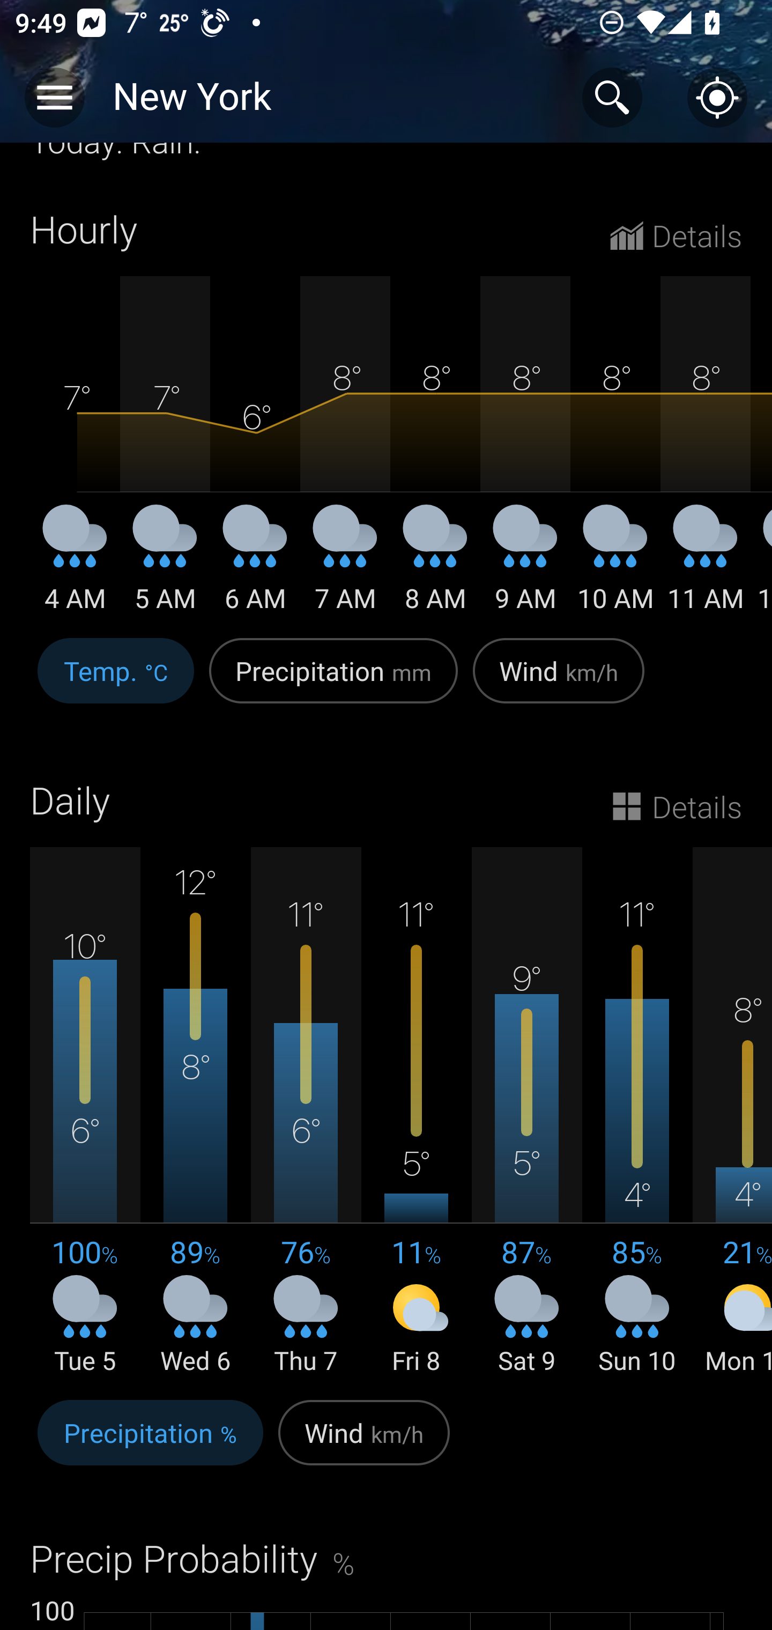 The height and width of the screenshot is (1630, 772). What do you see at coordinates (525, 566) in the screenshot?
I see `9 AM` at bounding box center [525, 566].